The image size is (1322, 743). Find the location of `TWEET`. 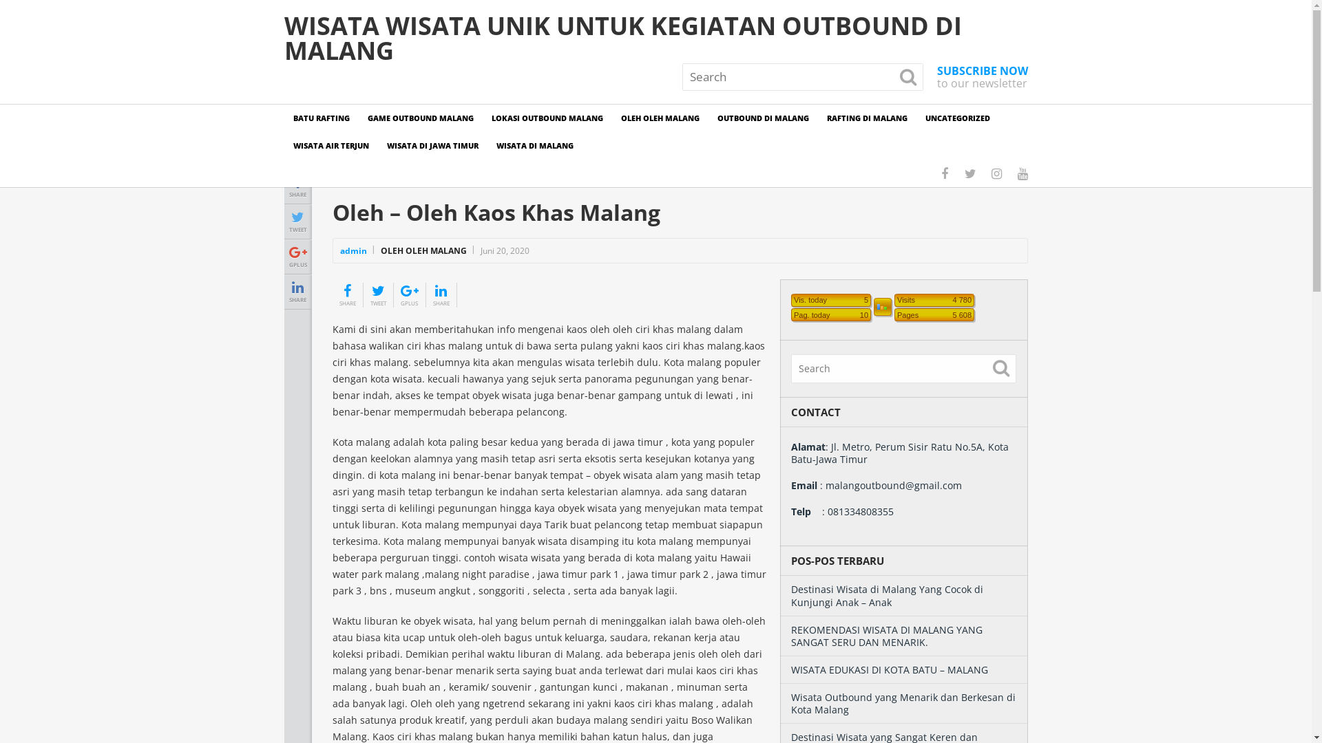

TWEET is located at coordinates (297, 221).